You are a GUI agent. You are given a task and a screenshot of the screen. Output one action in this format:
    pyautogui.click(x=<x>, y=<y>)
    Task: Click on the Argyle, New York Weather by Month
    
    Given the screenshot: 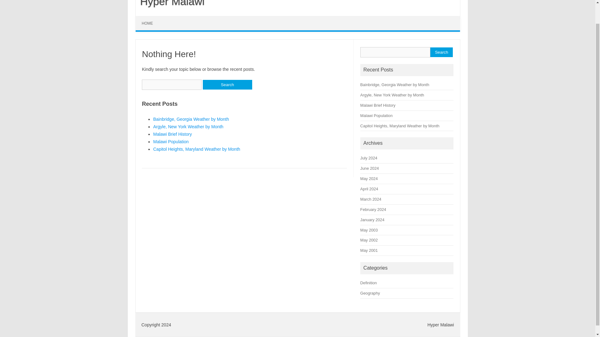 What is the action you would take?
    pyautogui.click(x=188, y=127)
    